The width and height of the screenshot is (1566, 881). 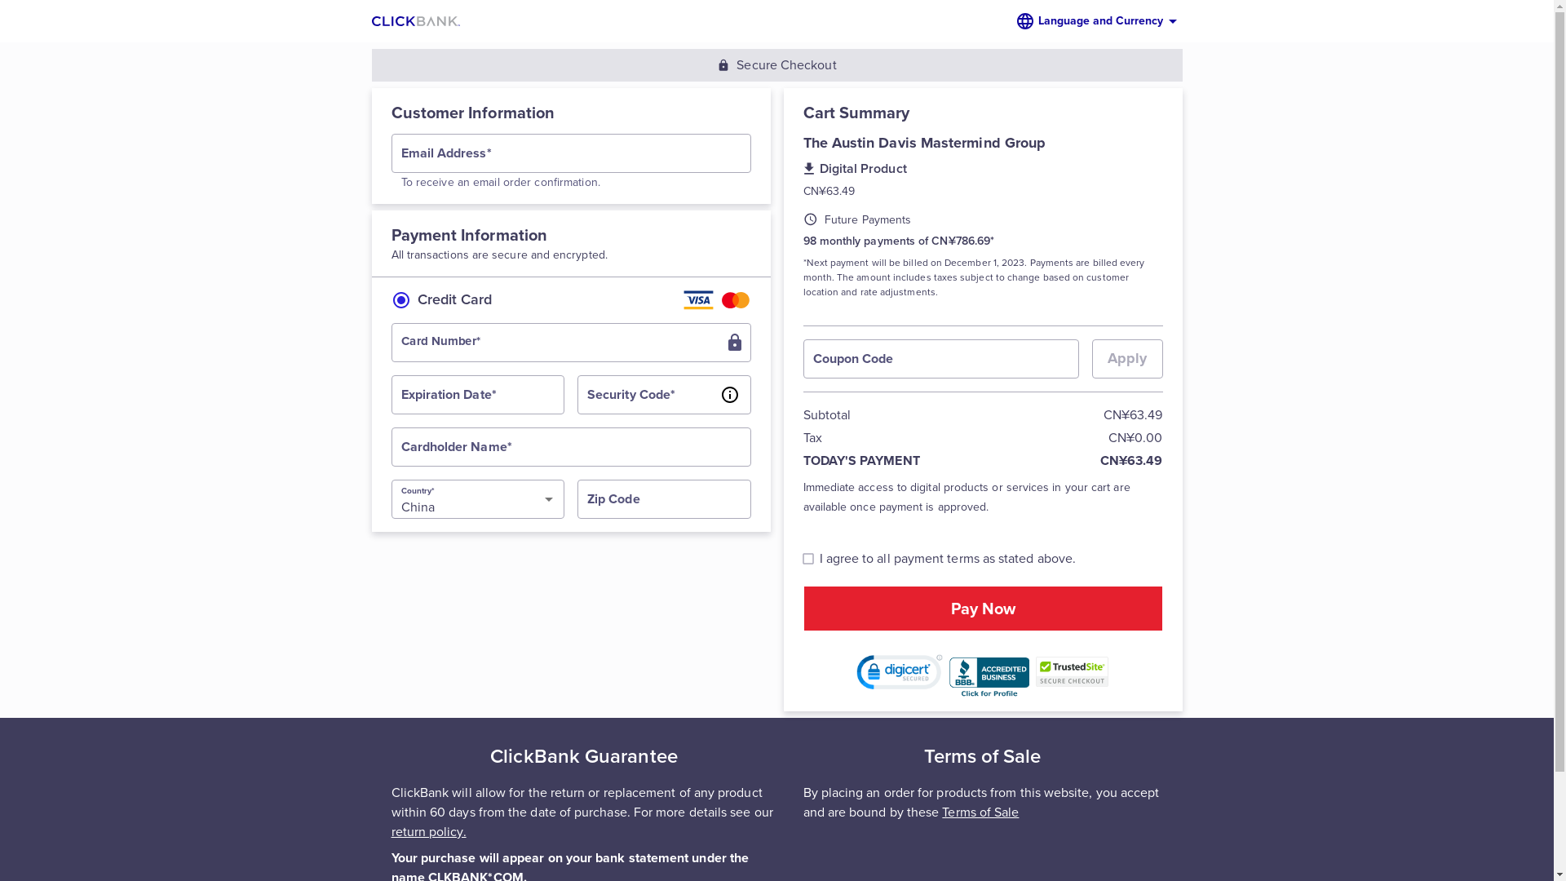 What do you see at coordinates (571, 343) in the screenshot?
I see `TokenX card number iframe` at bounding box center [571, 343].